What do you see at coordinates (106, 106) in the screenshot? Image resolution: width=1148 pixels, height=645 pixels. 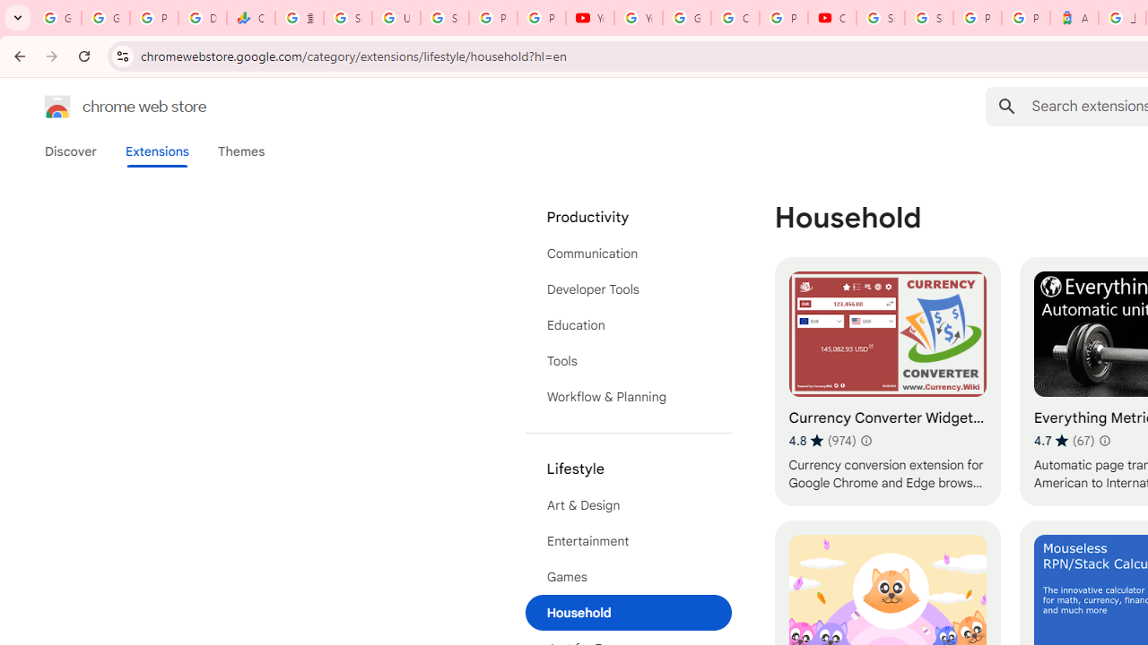 I see `Chrome Web Store logo chrome web store` at bounding box center [106, 106].